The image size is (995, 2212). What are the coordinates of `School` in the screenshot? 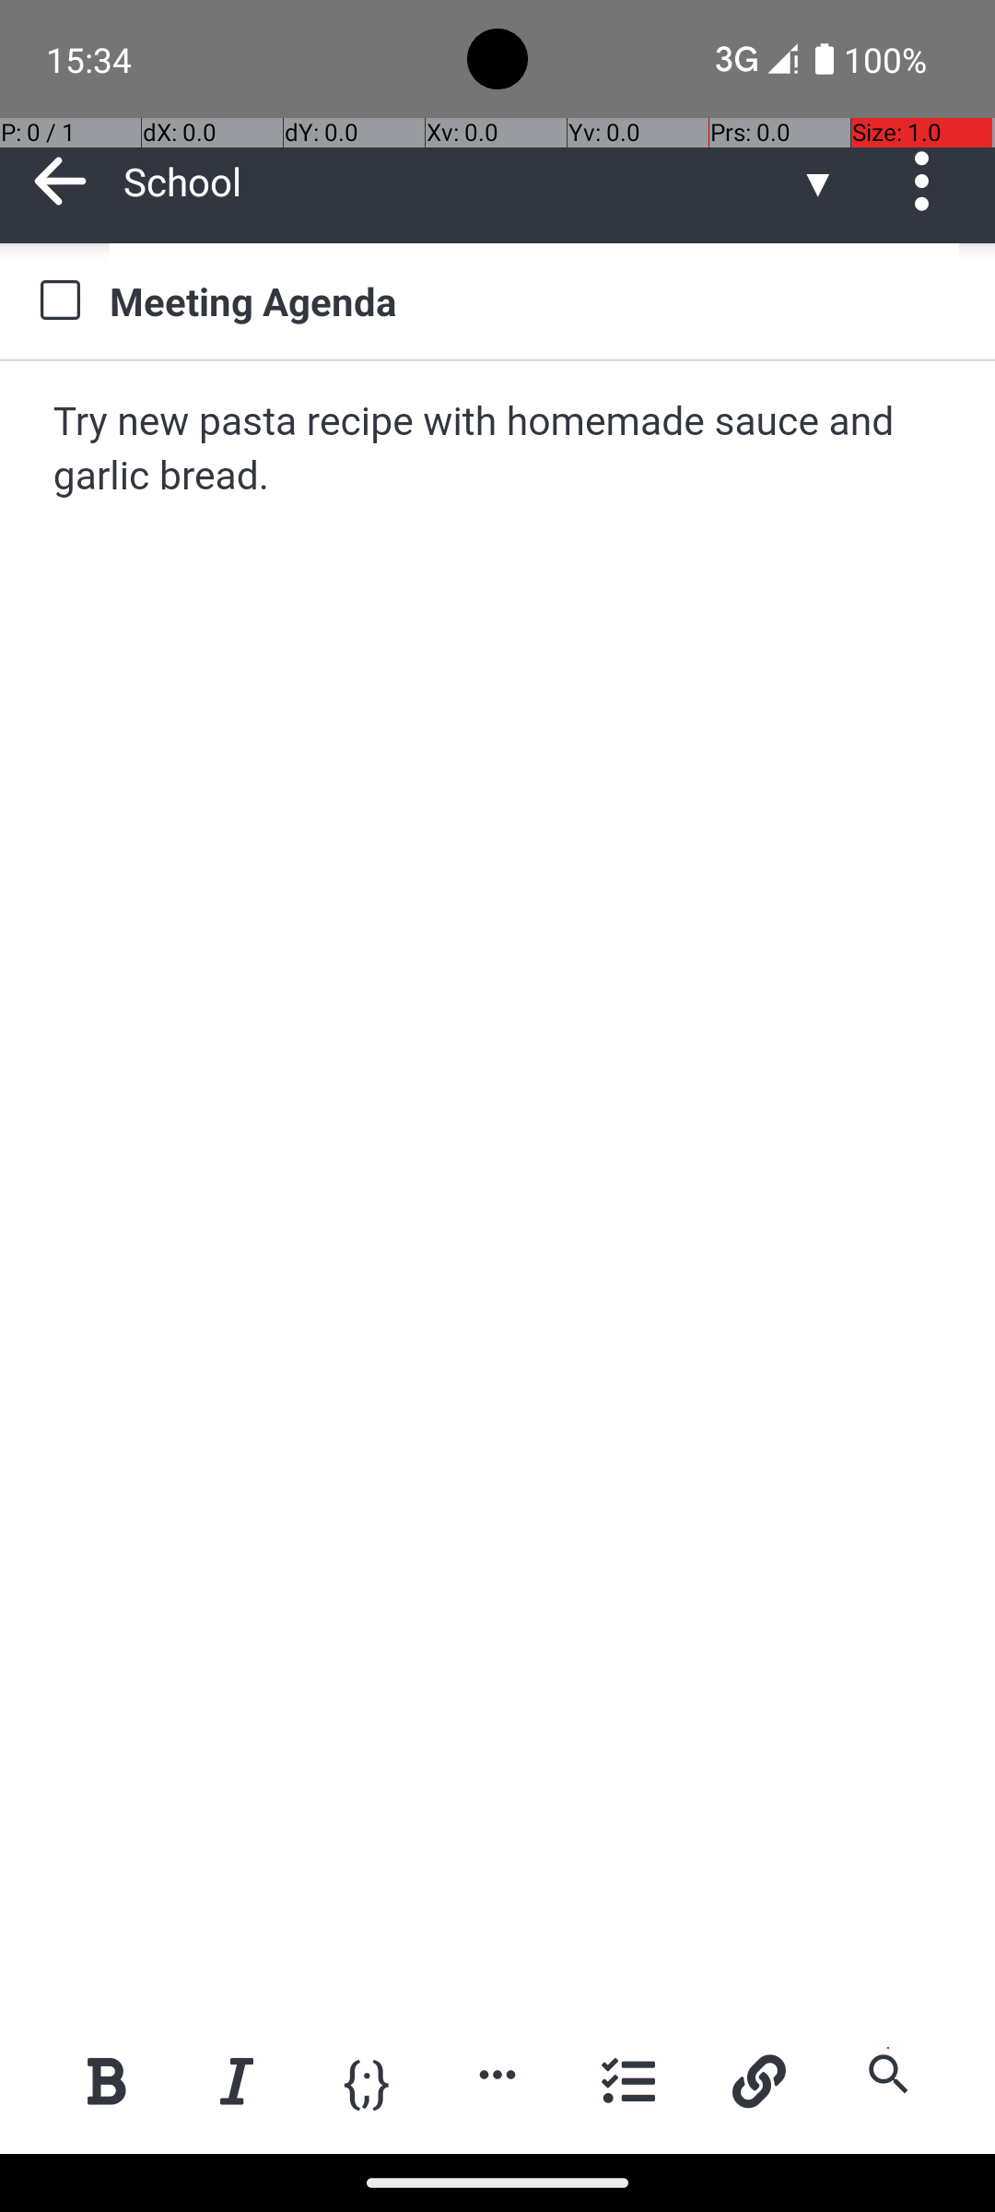 It's located at (461, 181).